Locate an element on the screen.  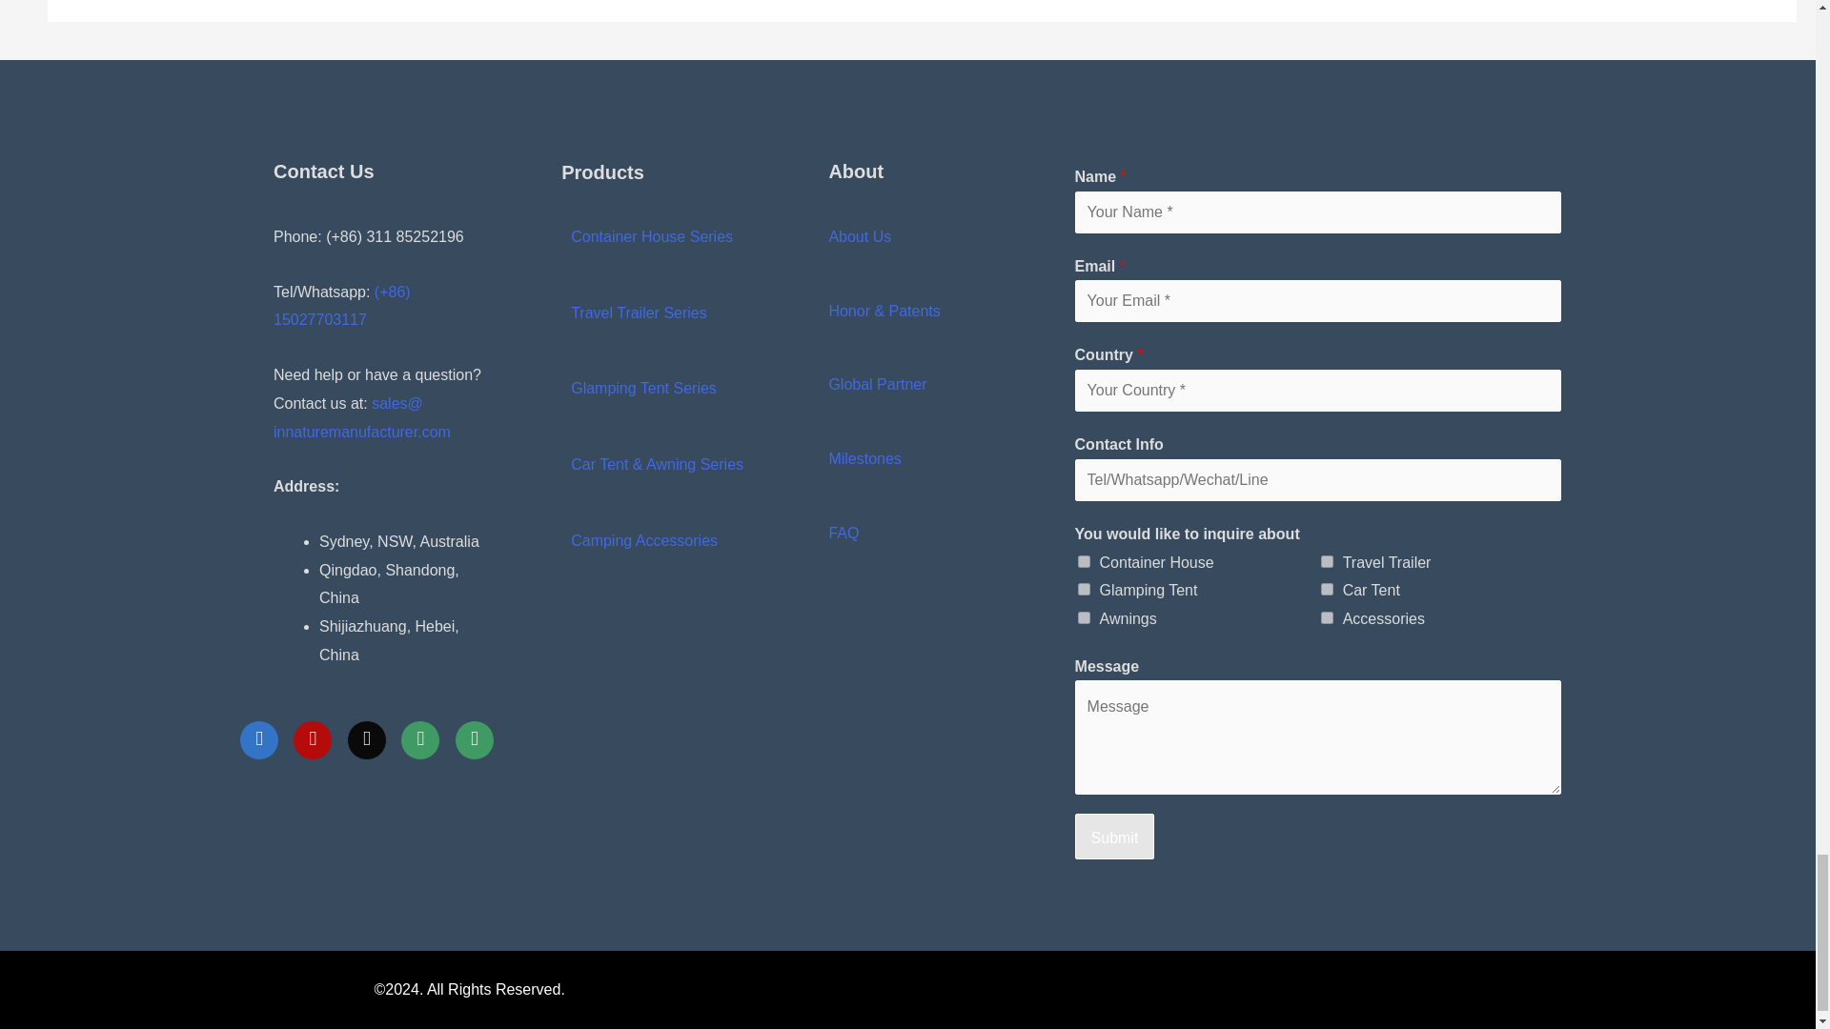
Accessories is located at coordinates (1327, 617).